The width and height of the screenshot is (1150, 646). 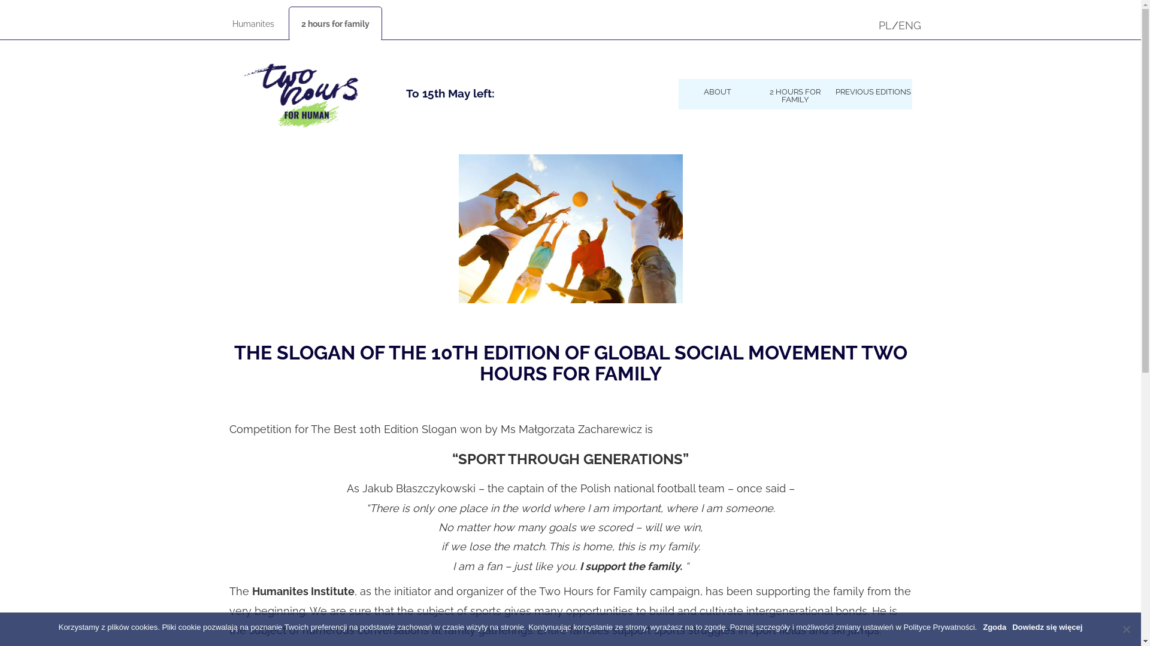 What do you see at coordinates (873, 90) in the screenshot?
I see `PREVIOUS EDITIONS` at bounding box center [873, 90].